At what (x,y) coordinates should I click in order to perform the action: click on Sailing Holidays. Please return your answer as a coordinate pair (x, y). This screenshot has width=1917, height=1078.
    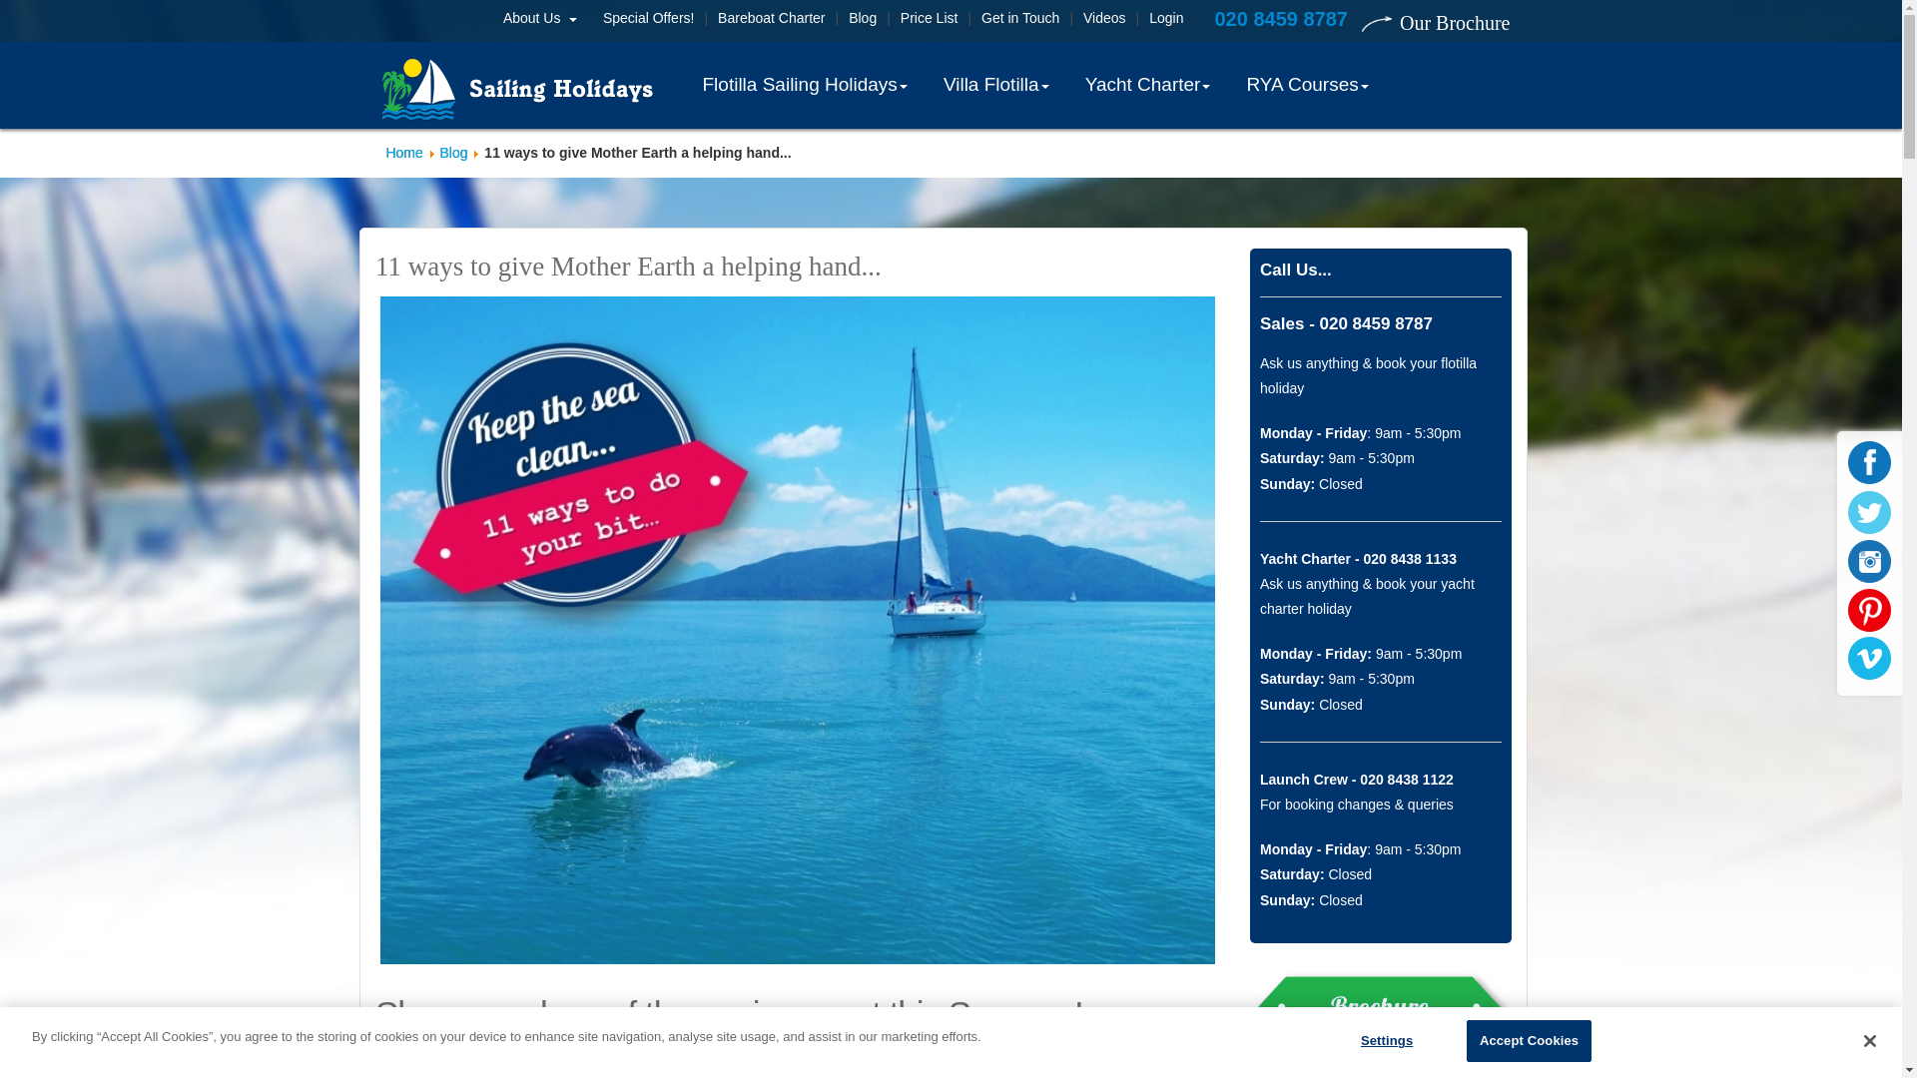
    Looking at the image, I should click on (517, 88).